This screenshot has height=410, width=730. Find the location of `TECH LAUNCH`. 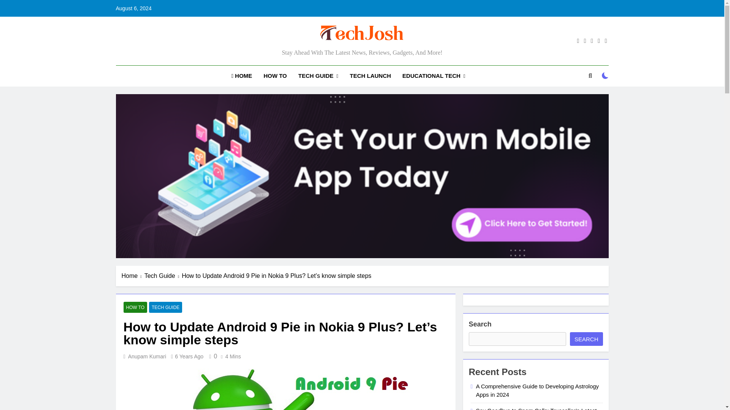

TECH LAUNCH is located at coordinates (370, 76).